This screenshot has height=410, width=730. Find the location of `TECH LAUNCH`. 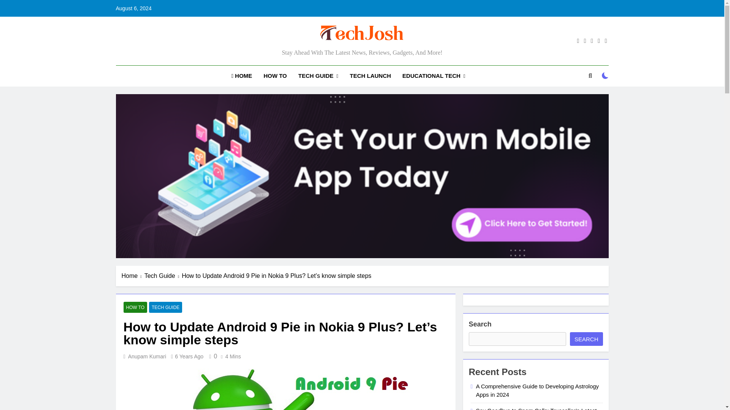

TECH LAUNCH is located at coordinates (370, 76).